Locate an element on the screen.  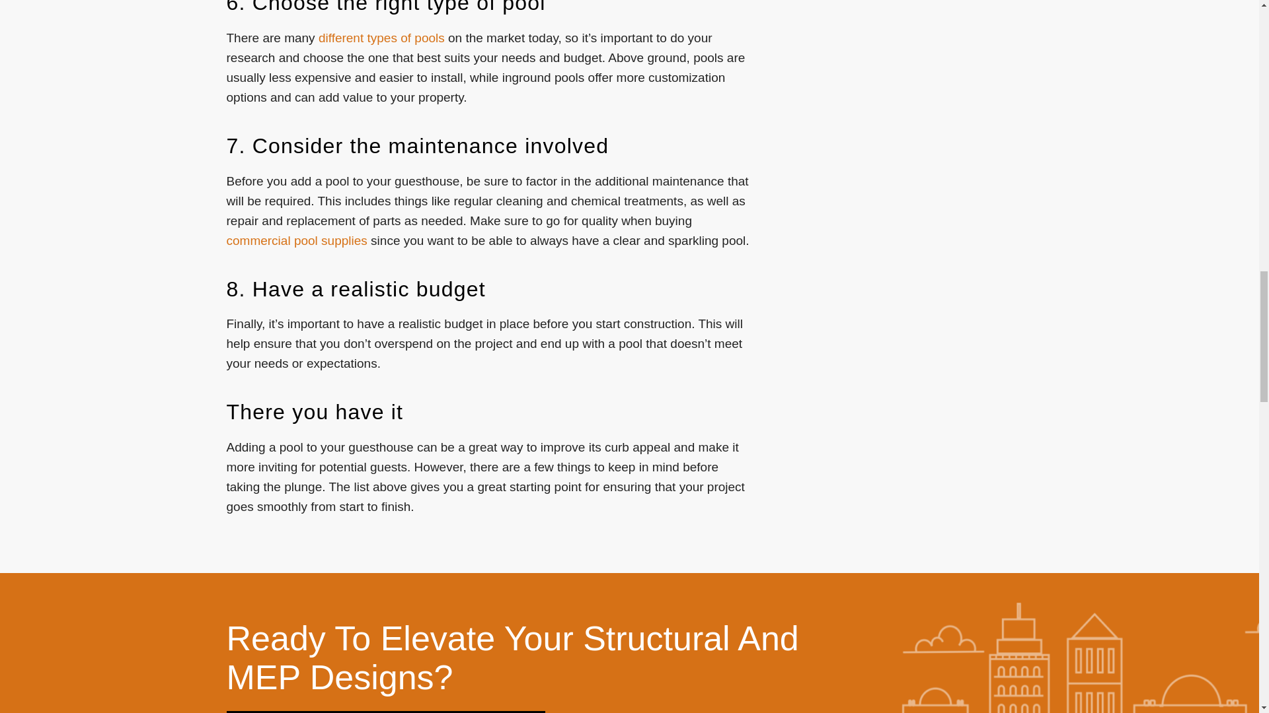
different types of pools is located at coordinates (381, 38).